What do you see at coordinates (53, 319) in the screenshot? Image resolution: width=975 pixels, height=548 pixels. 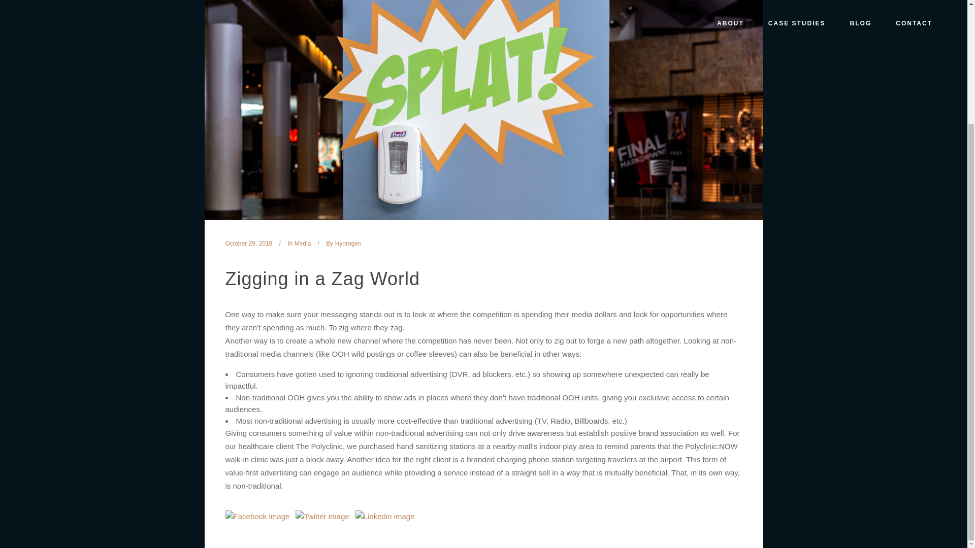 I see `LinkedIn` at bounding box center [53, 319].